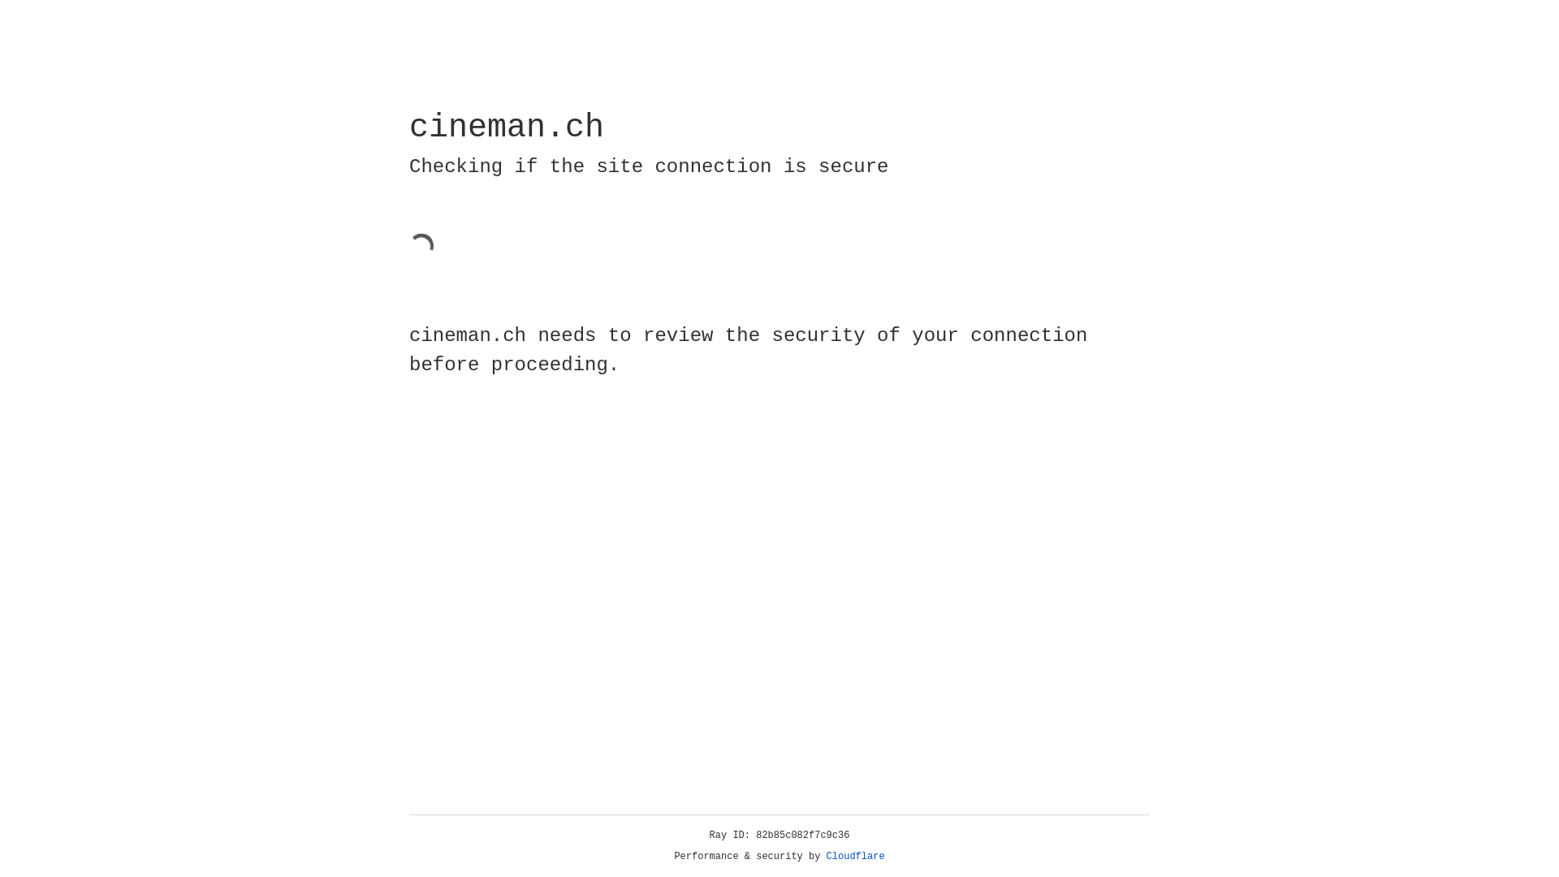 This screenshot has height=877, width=1559. I want to click on Cloudflare, so click(856, 857).